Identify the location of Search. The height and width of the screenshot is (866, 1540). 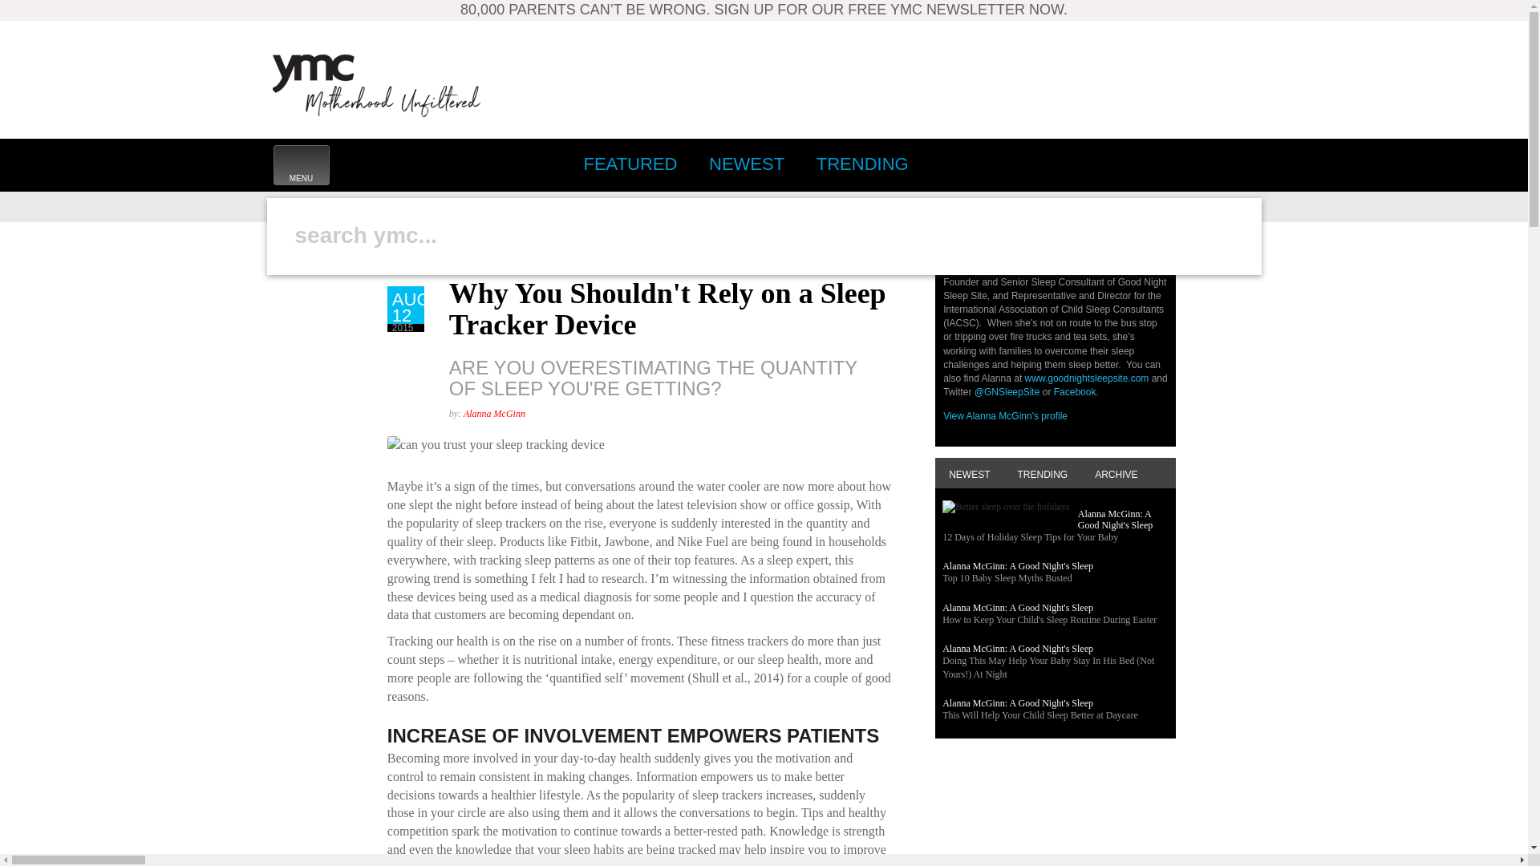
(300, 165).